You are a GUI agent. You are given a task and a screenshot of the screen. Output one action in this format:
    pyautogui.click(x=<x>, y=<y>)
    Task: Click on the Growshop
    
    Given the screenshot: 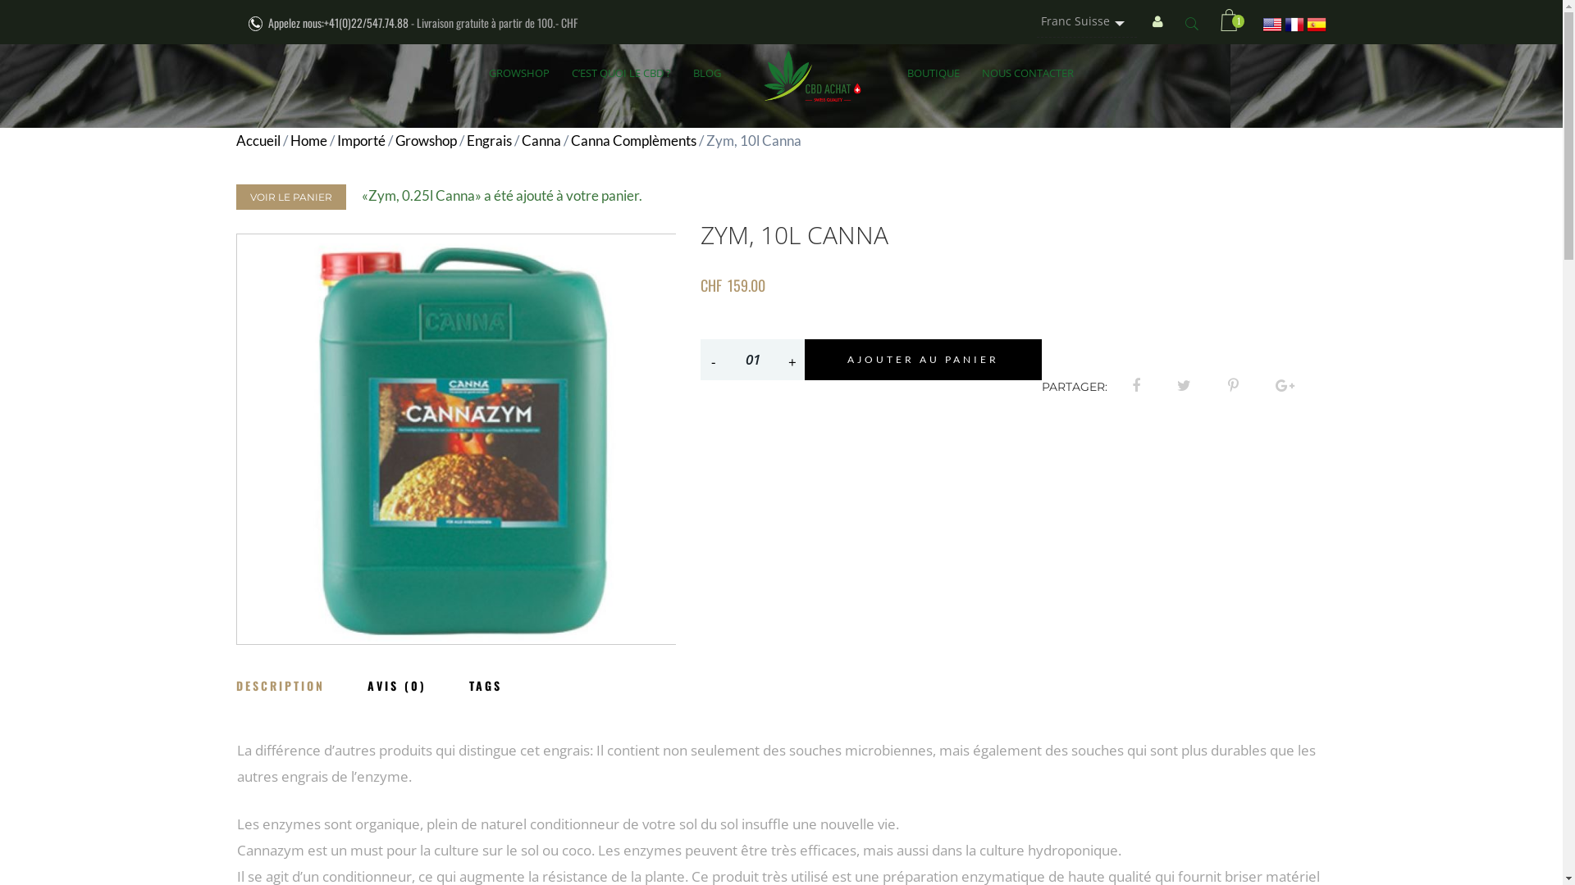 What is the action you would take?
    pyautogui.click(x=427, y=141)
    